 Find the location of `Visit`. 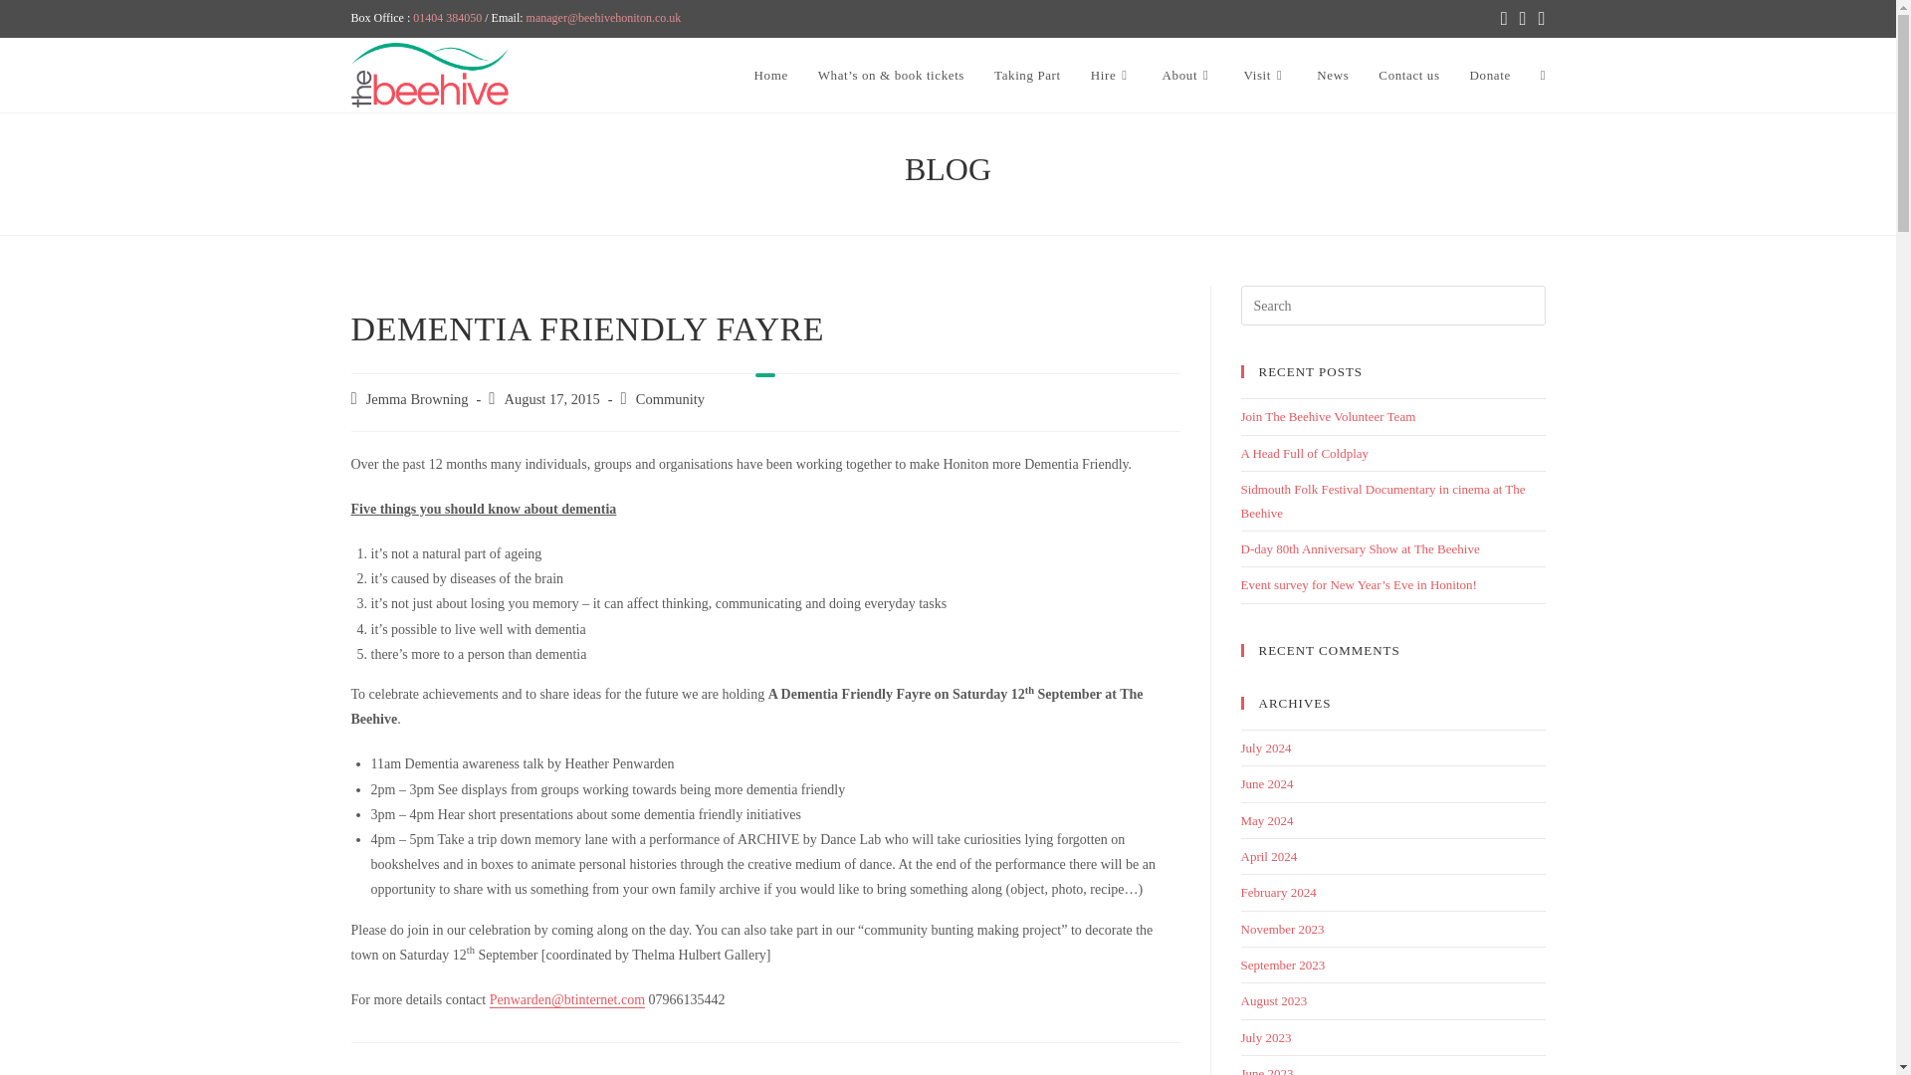

Visit is located at coordinates (1264, 76).